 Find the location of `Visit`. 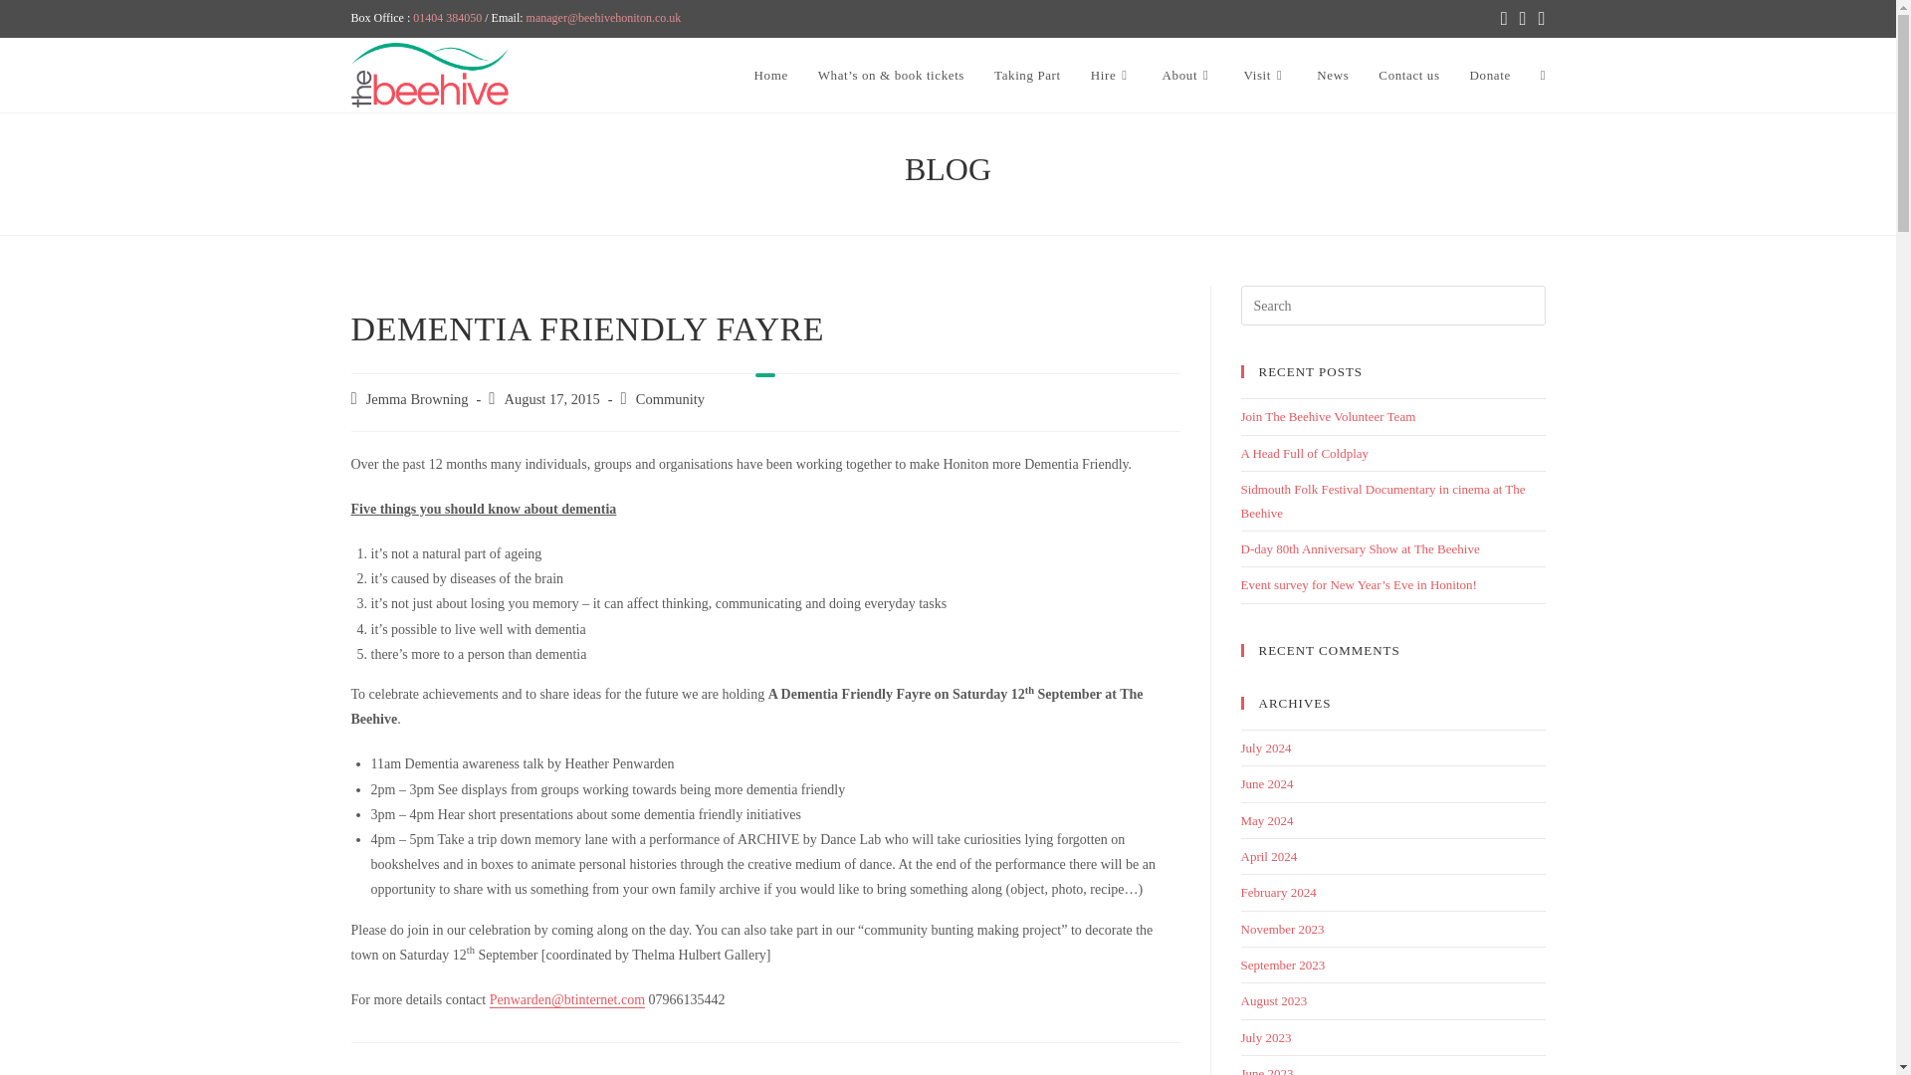

Visit is located at coordinates (1264, 76).